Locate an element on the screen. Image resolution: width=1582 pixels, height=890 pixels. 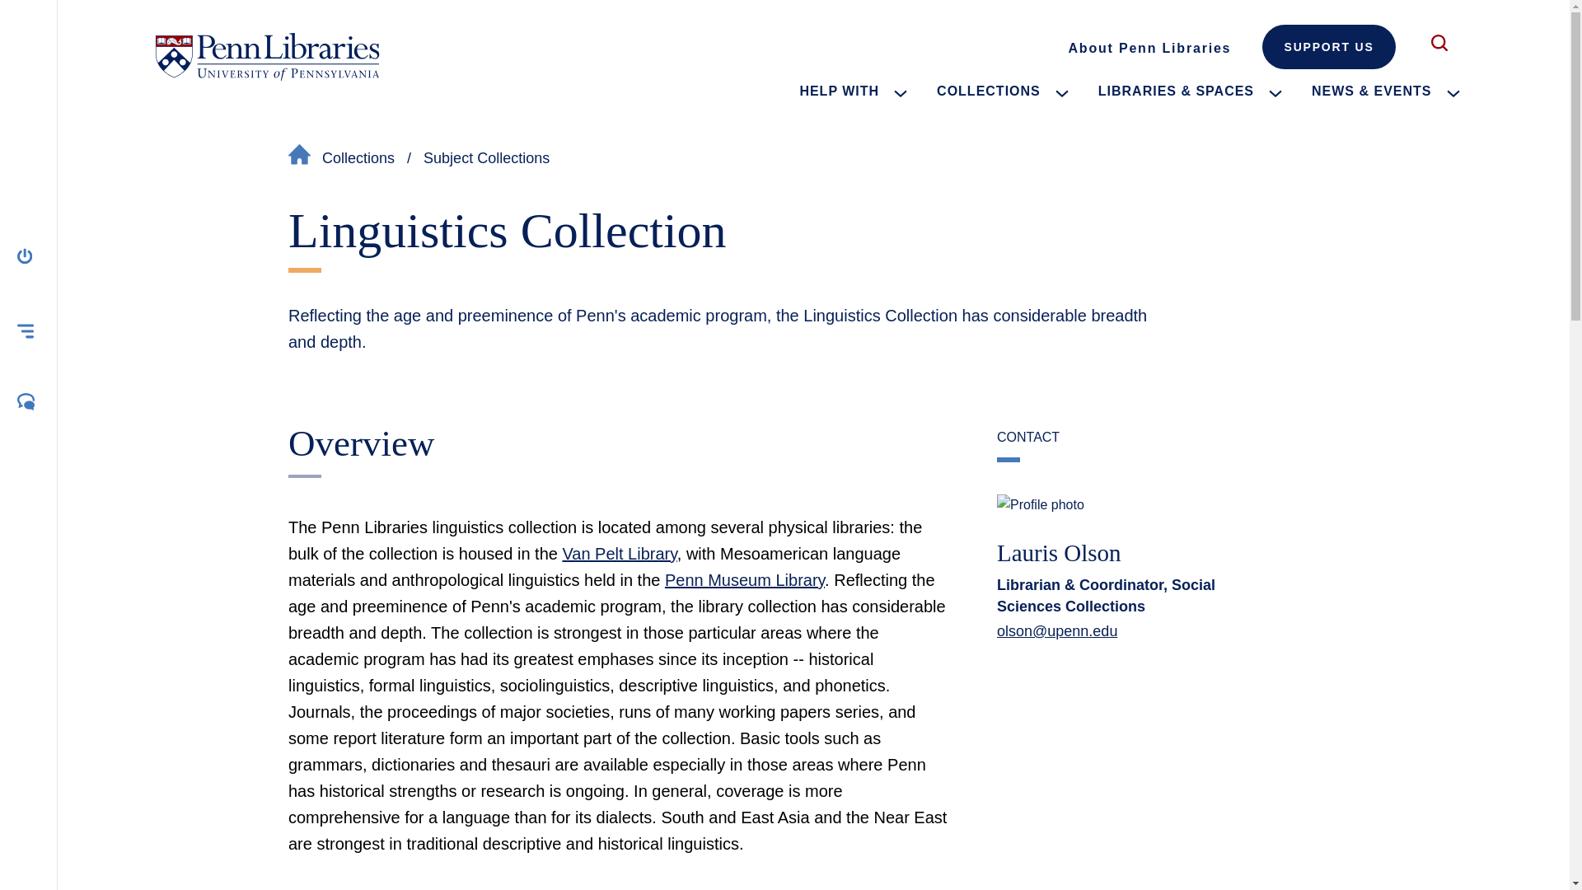
View staff profile is located at coordinates (1120, 505).